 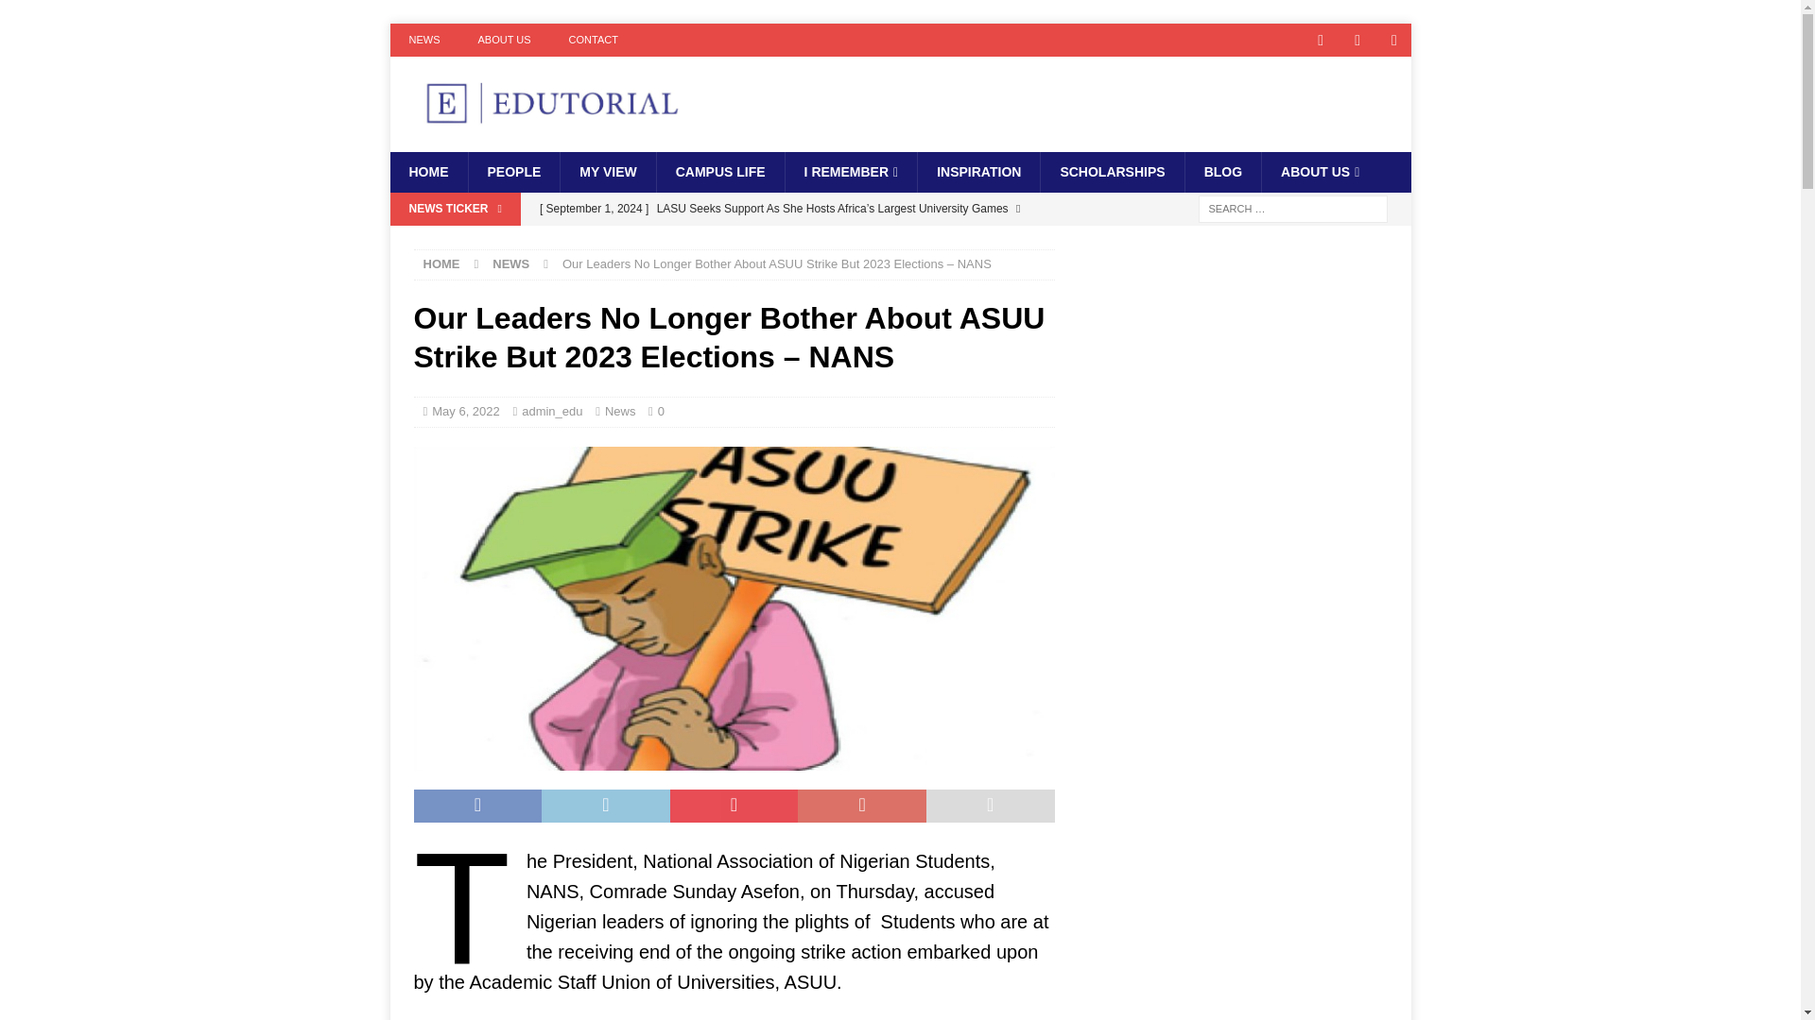 What do you see at coordinates (423, 40) in the screenshot?
I see `NEWS` at bounding box center [423, 40].